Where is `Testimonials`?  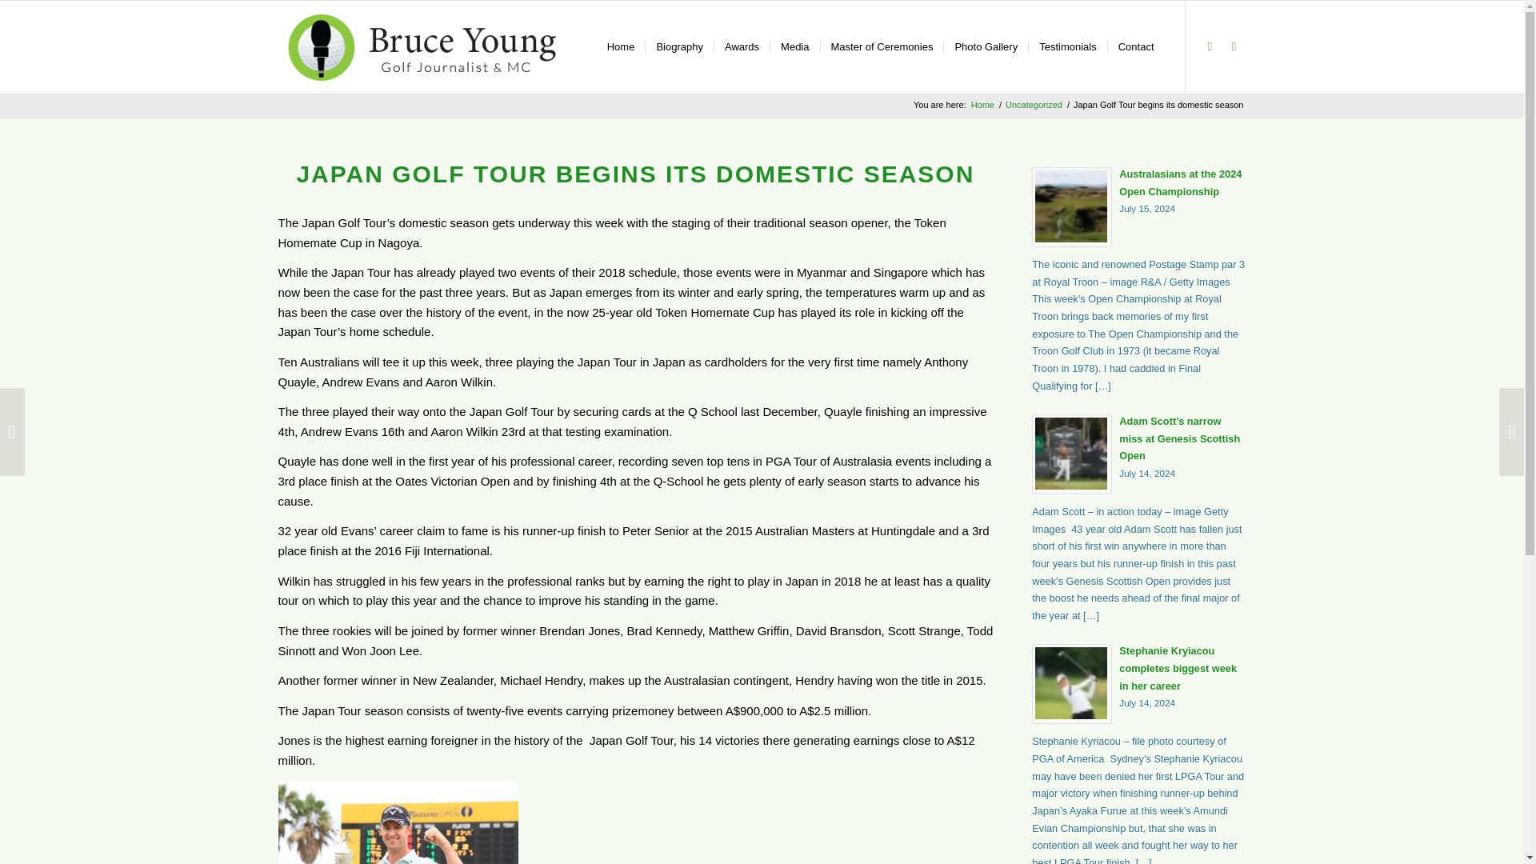
Testimonials is located at coordinates (741, 46).